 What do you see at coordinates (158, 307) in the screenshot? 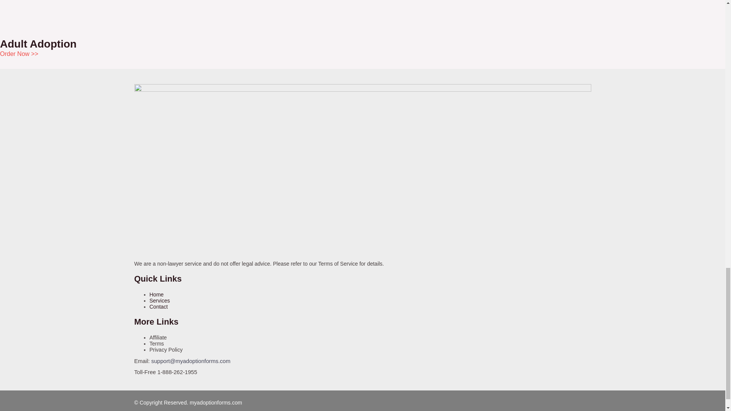
I see `Contact` at bounding box center [158, 307].